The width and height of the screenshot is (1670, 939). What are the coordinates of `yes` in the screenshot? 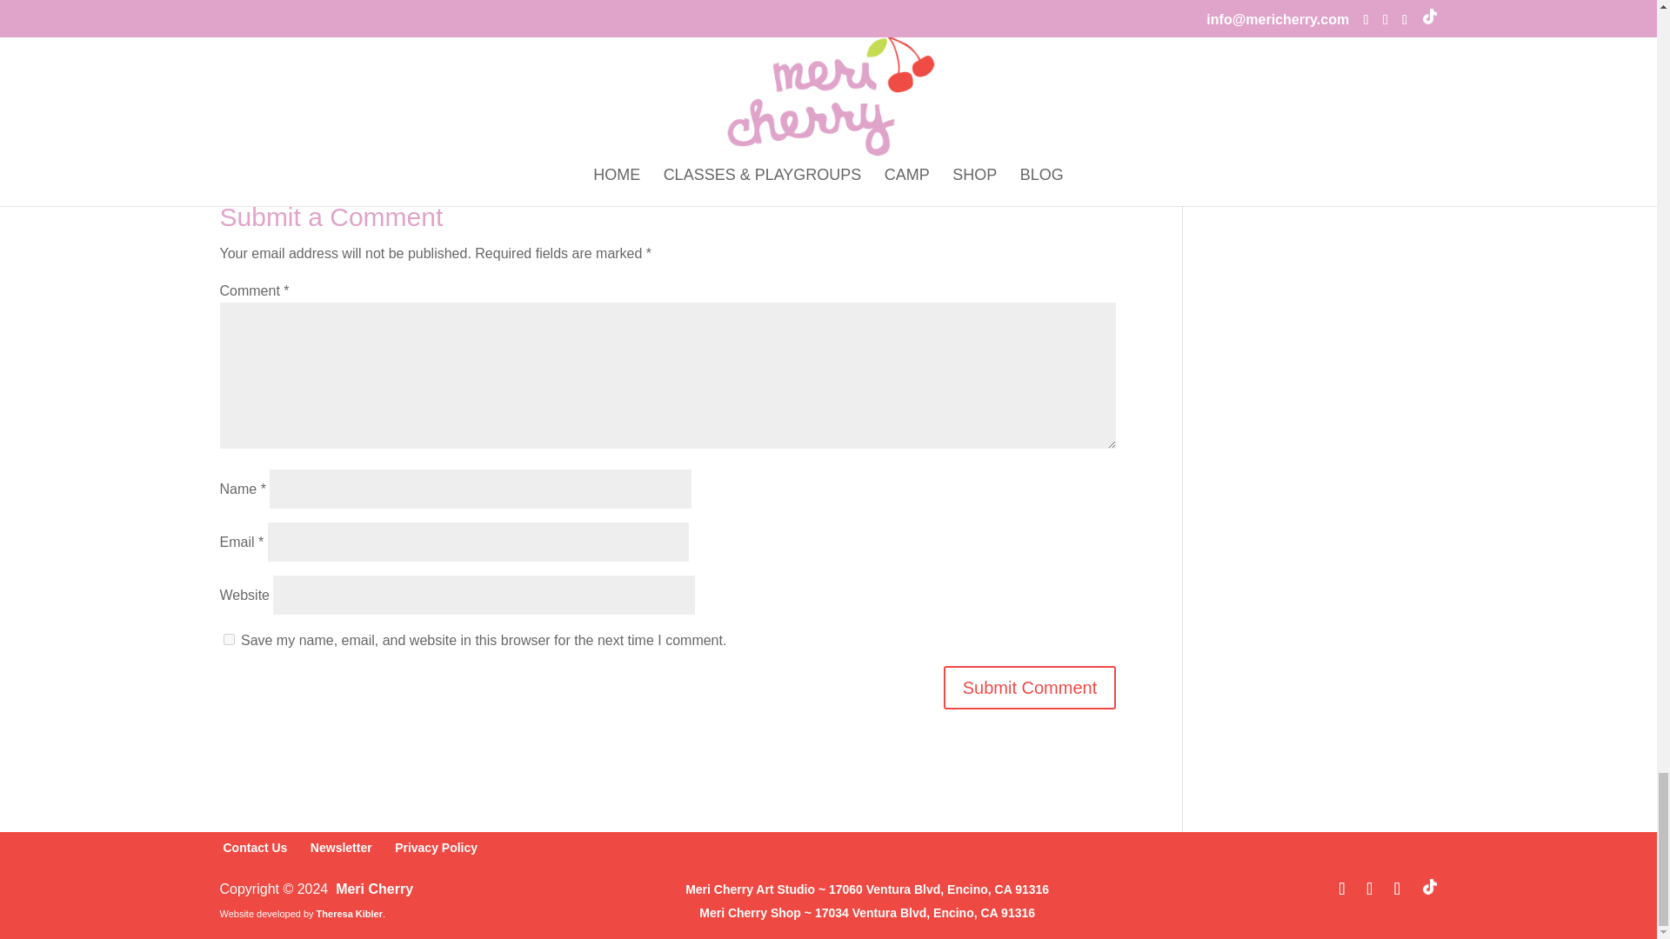 It's located at (228, 639).